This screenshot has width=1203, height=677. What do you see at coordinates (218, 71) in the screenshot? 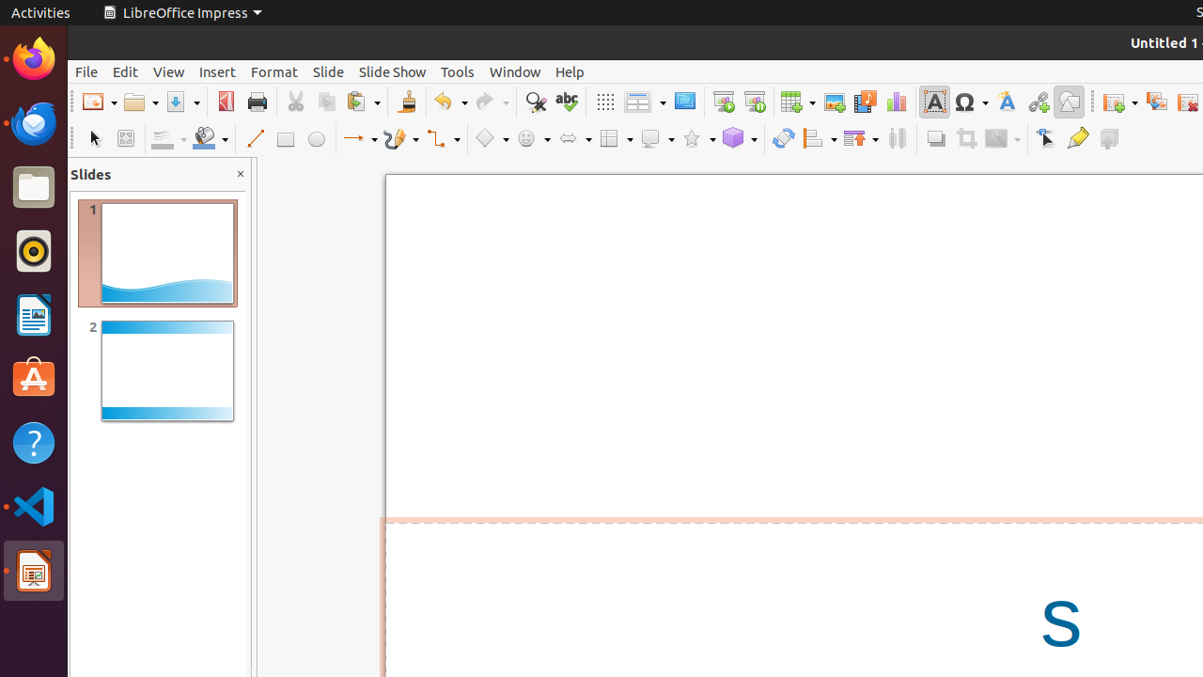
I see `Insert` at bounding box center [218, 71].